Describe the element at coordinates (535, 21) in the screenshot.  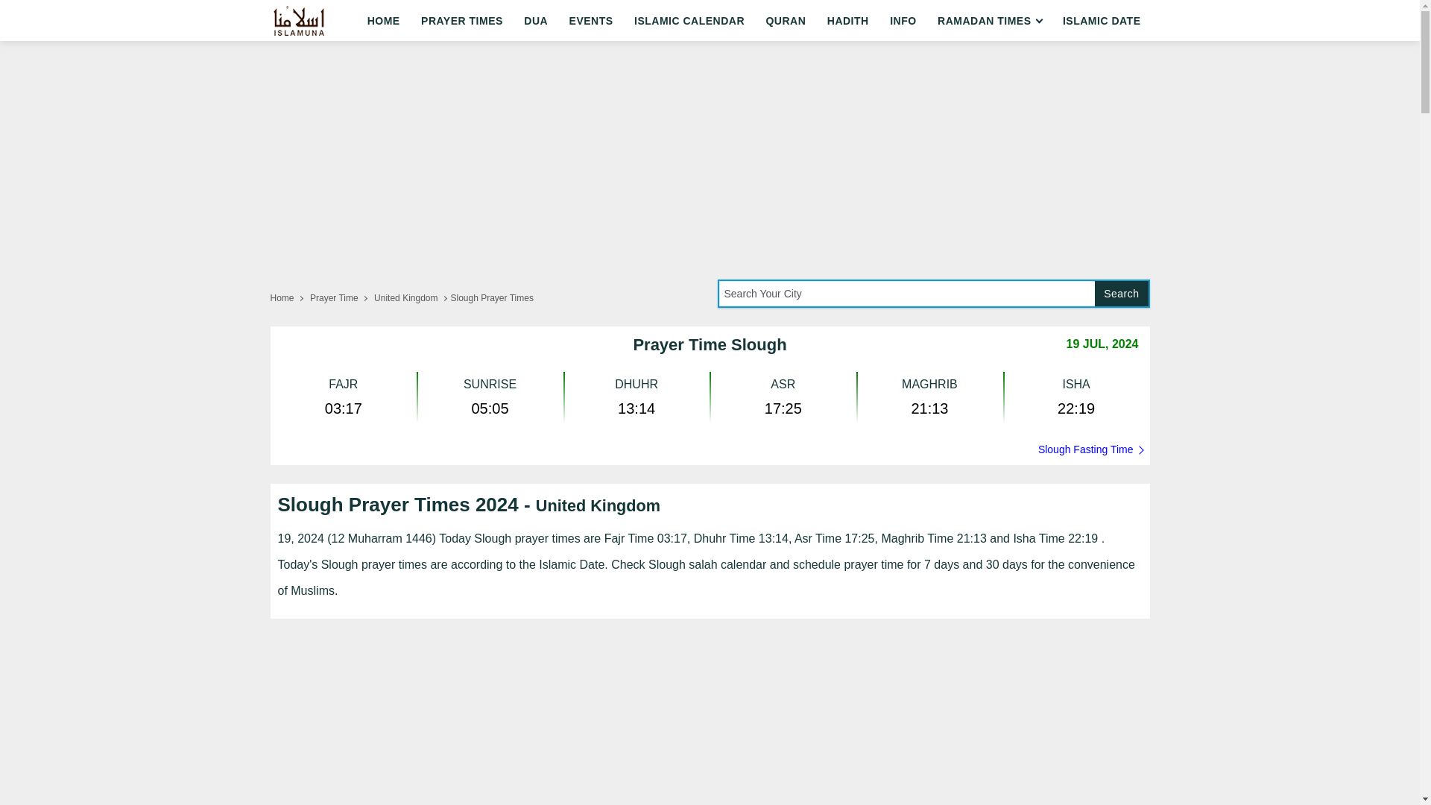
I see `DUA` at that location.